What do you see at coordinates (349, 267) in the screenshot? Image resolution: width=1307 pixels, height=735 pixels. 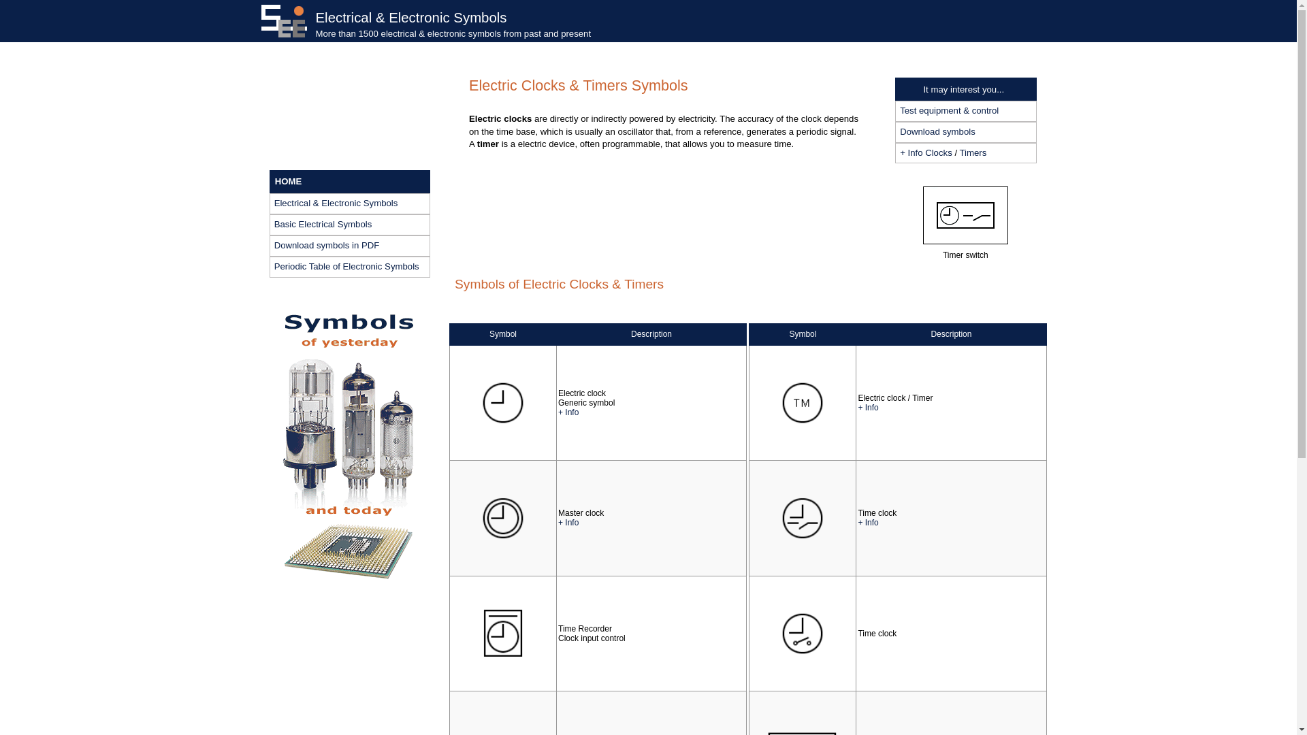 I see `Periodic Table of Electronic Symbols` at bounding box center [349, 267].